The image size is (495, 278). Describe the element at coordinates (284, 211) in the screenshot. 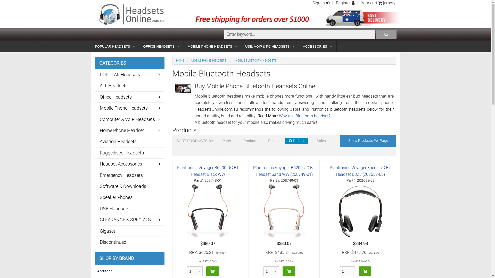

I see `Plantronics Voyager B6200 UC BT Headset Sand WW (208749-01)` at that location.